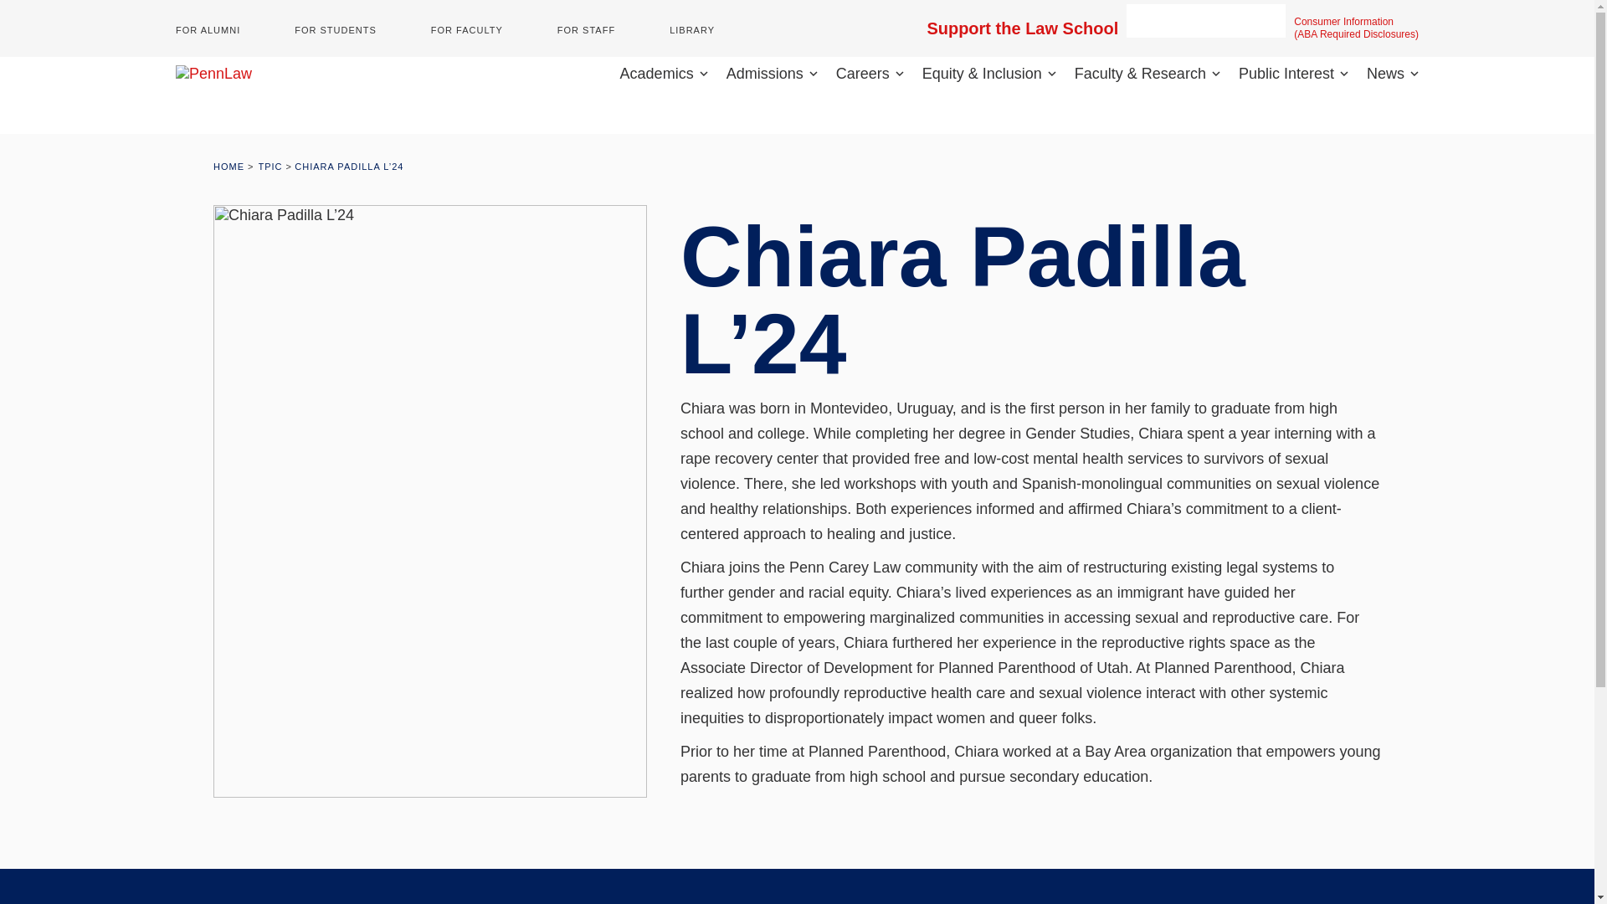  I want to click on Support the Law School, so click(1023, 28).